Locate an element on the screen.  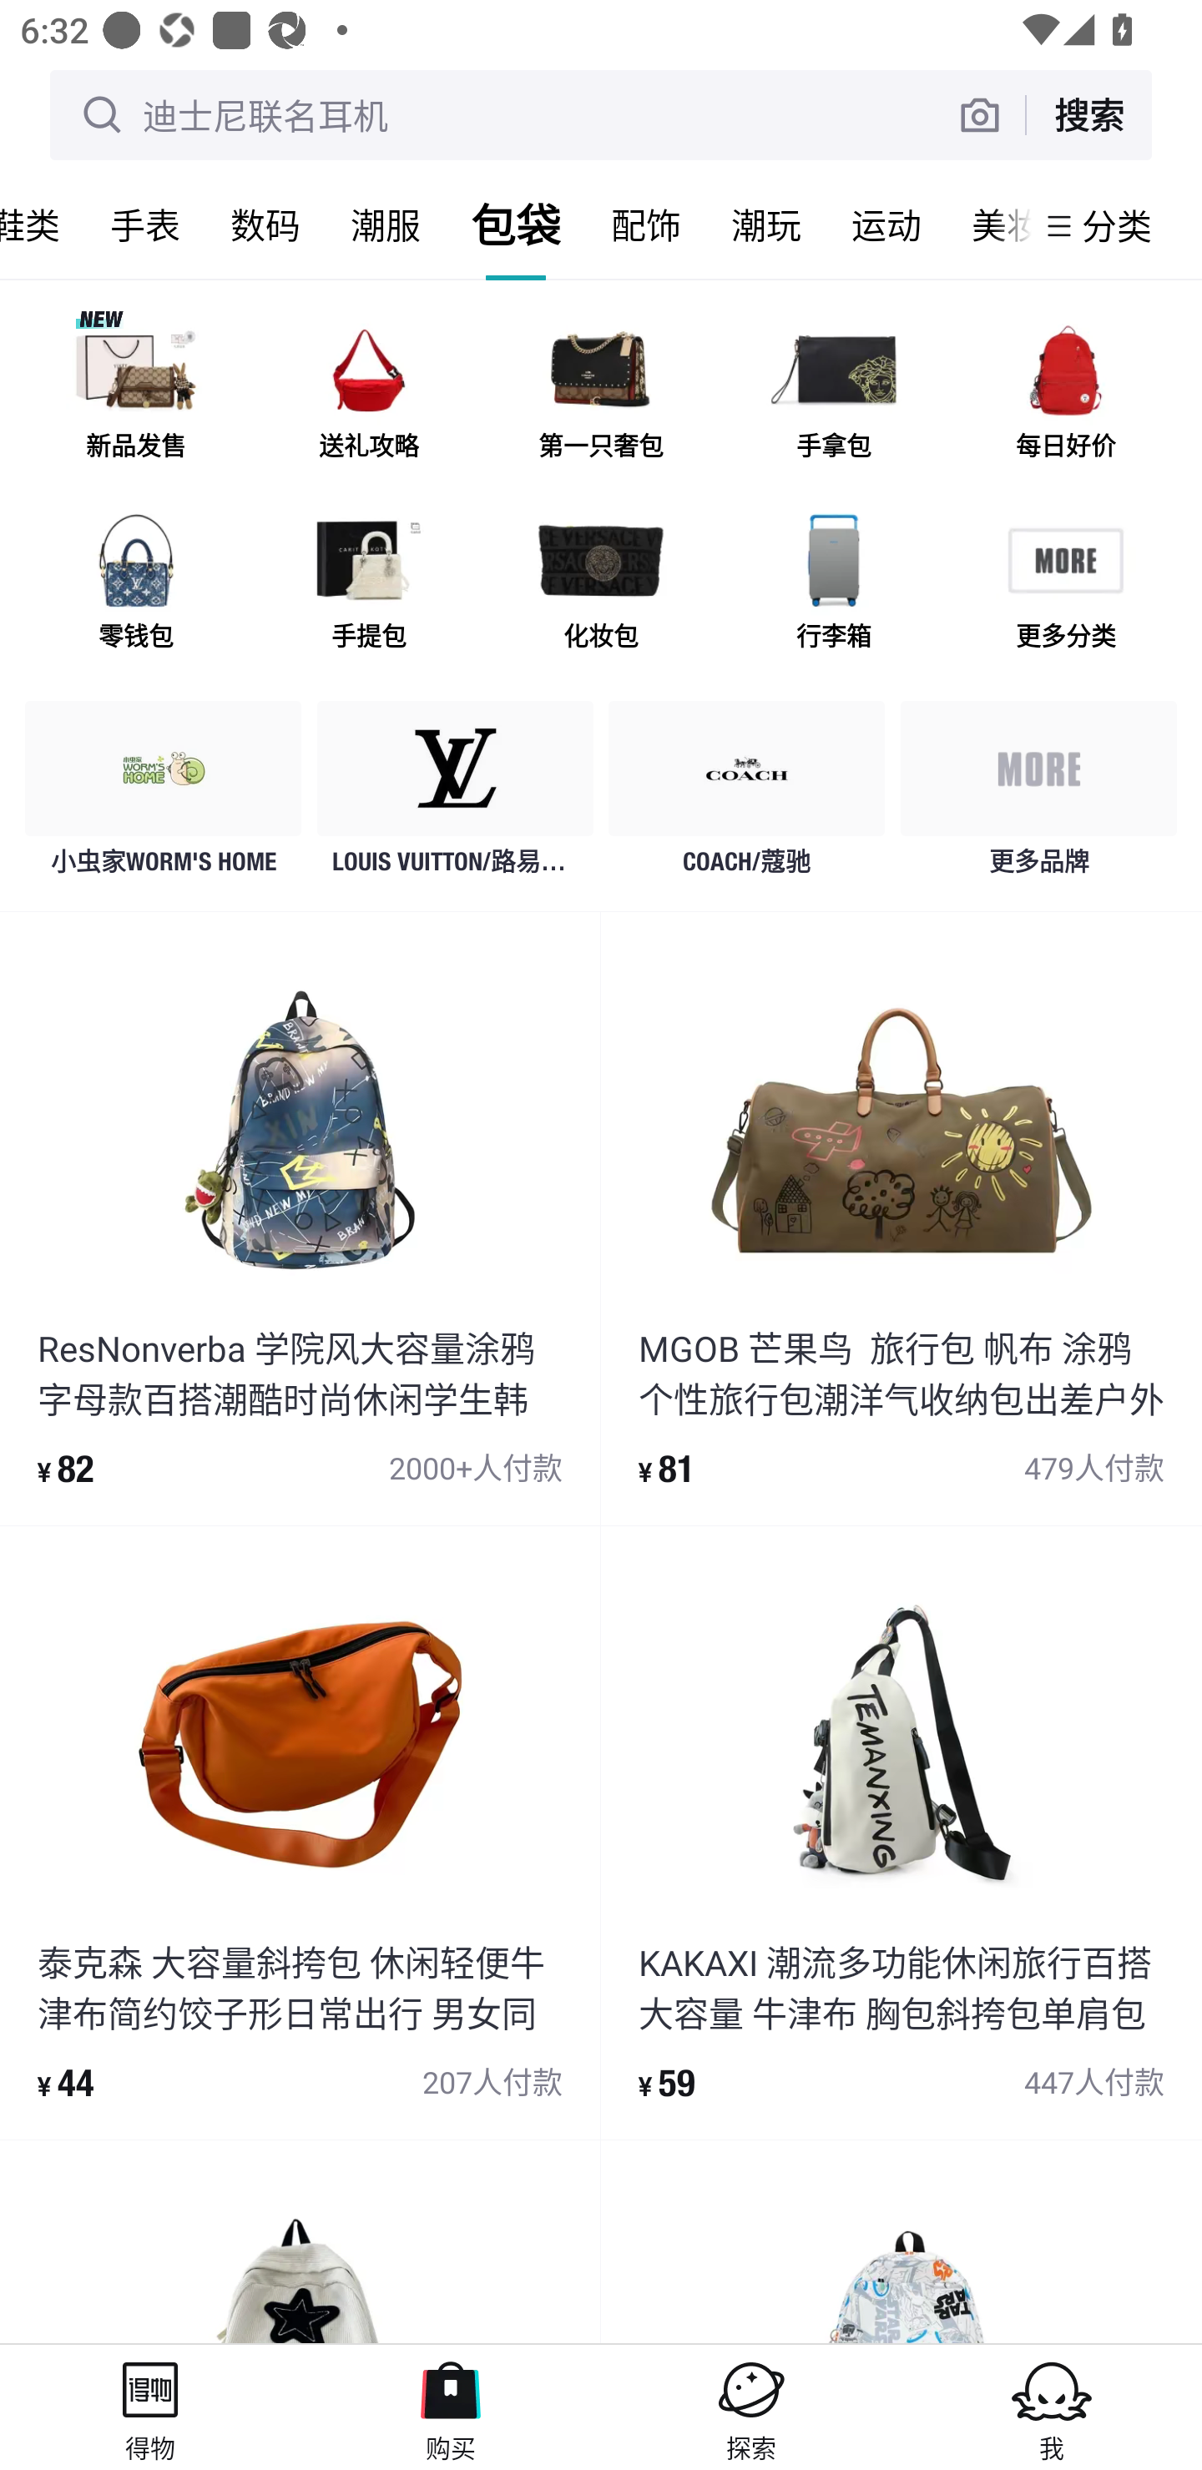
潮玩 is located at coordinates (766, 225).